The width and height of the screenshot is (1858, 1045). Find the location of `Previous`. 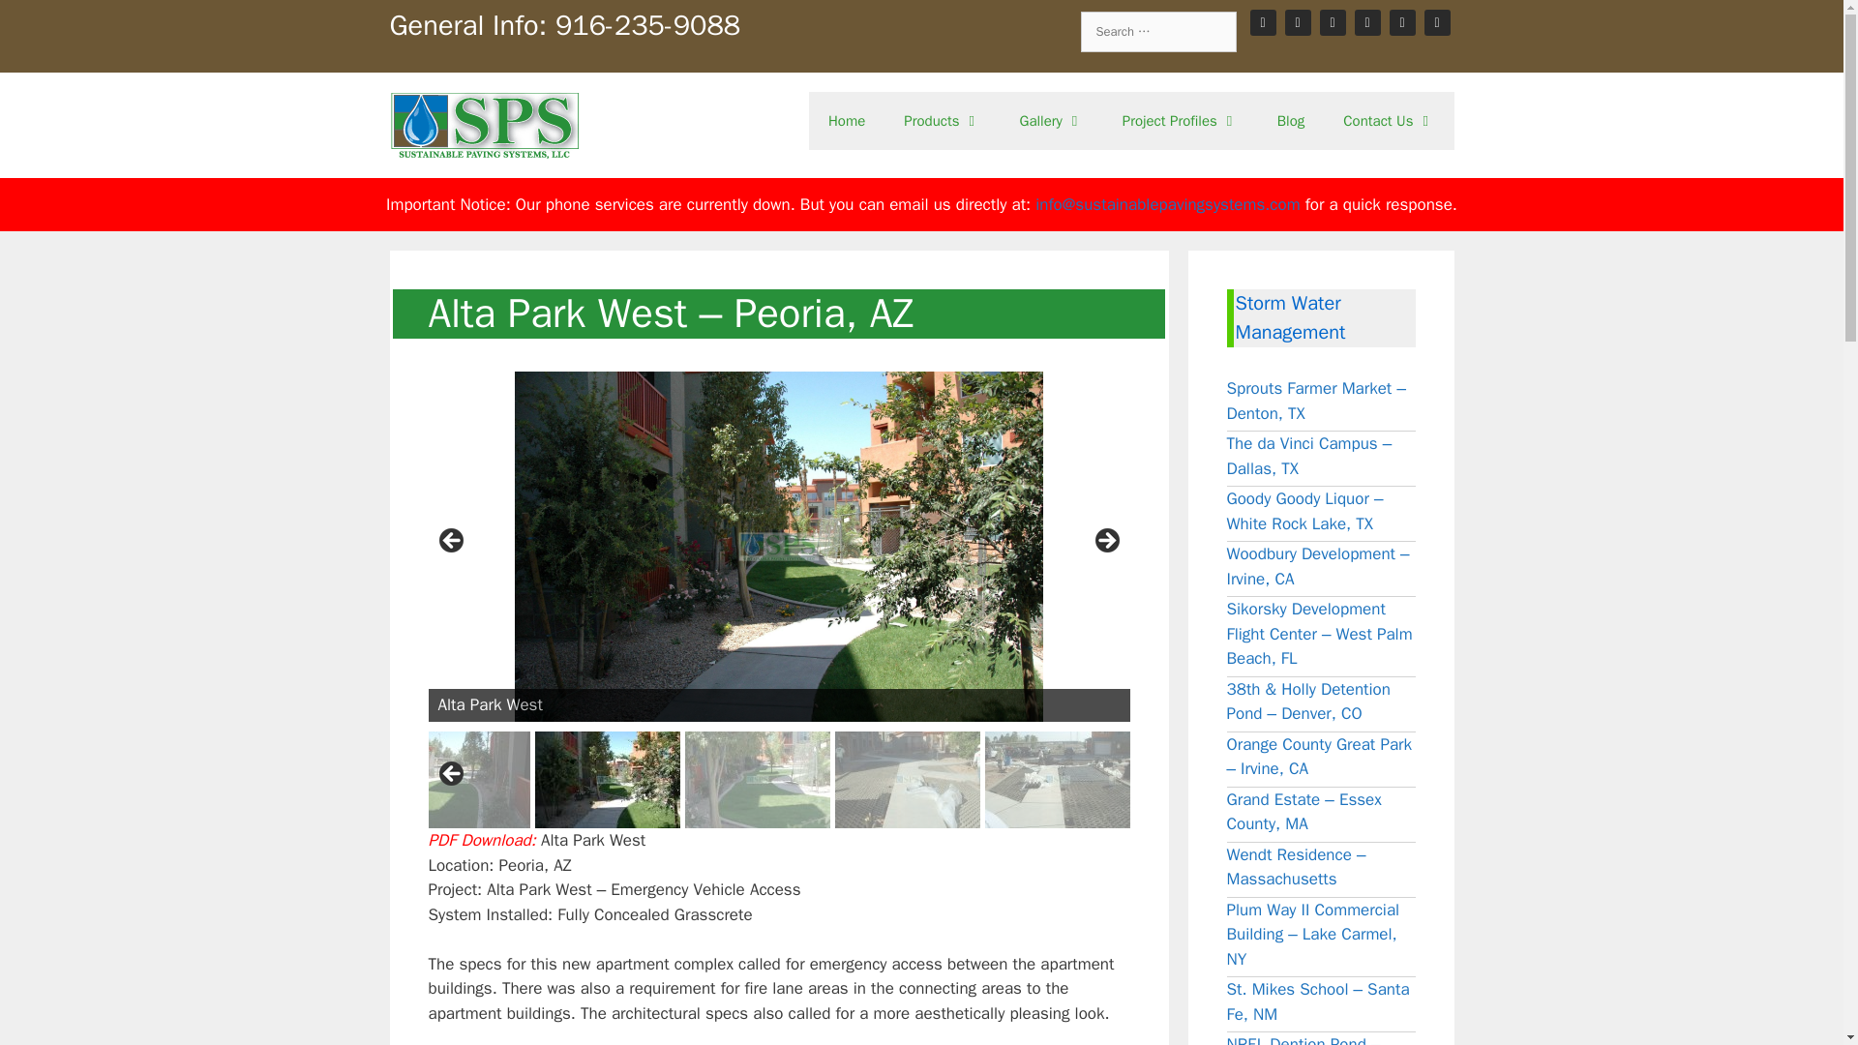

Previous is located at coordinates (451, 775).